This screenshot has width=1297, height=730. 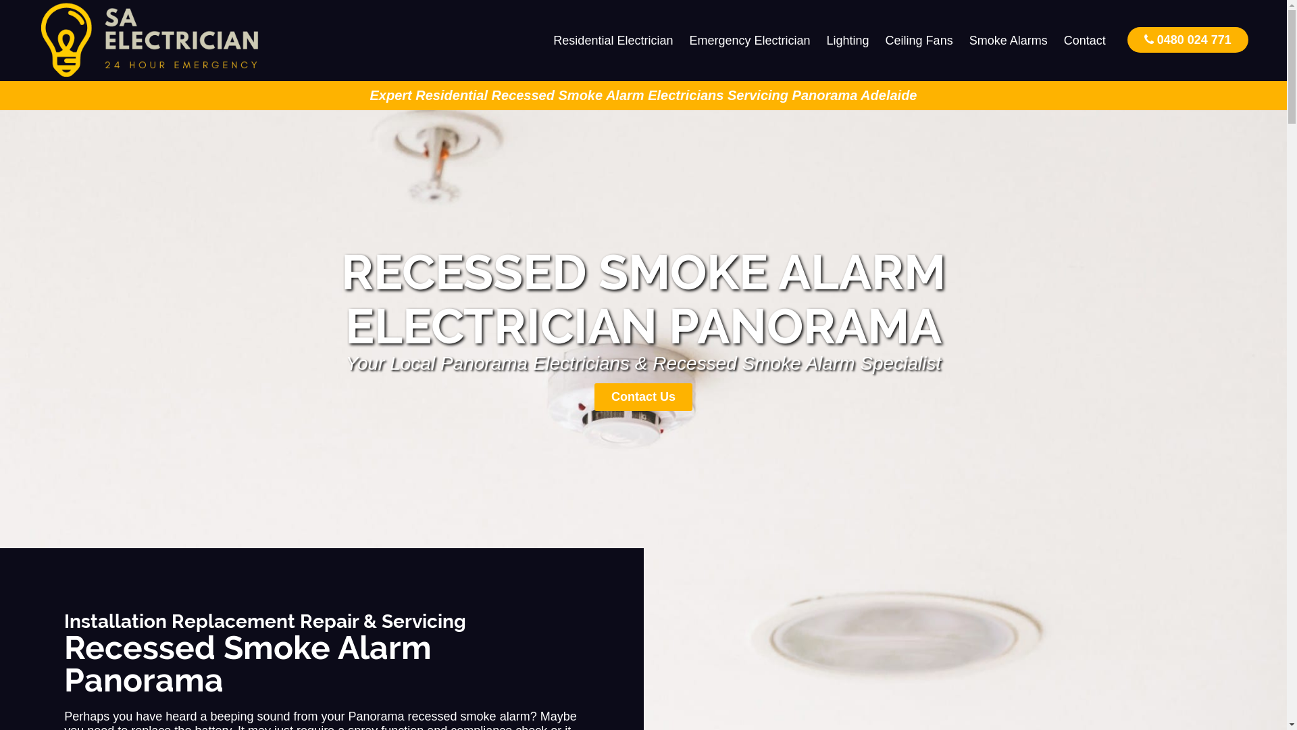 What do you see at coordinates (643, 397) in the screenshot?
I see `Contact Us` at bounding box center [643, 397].